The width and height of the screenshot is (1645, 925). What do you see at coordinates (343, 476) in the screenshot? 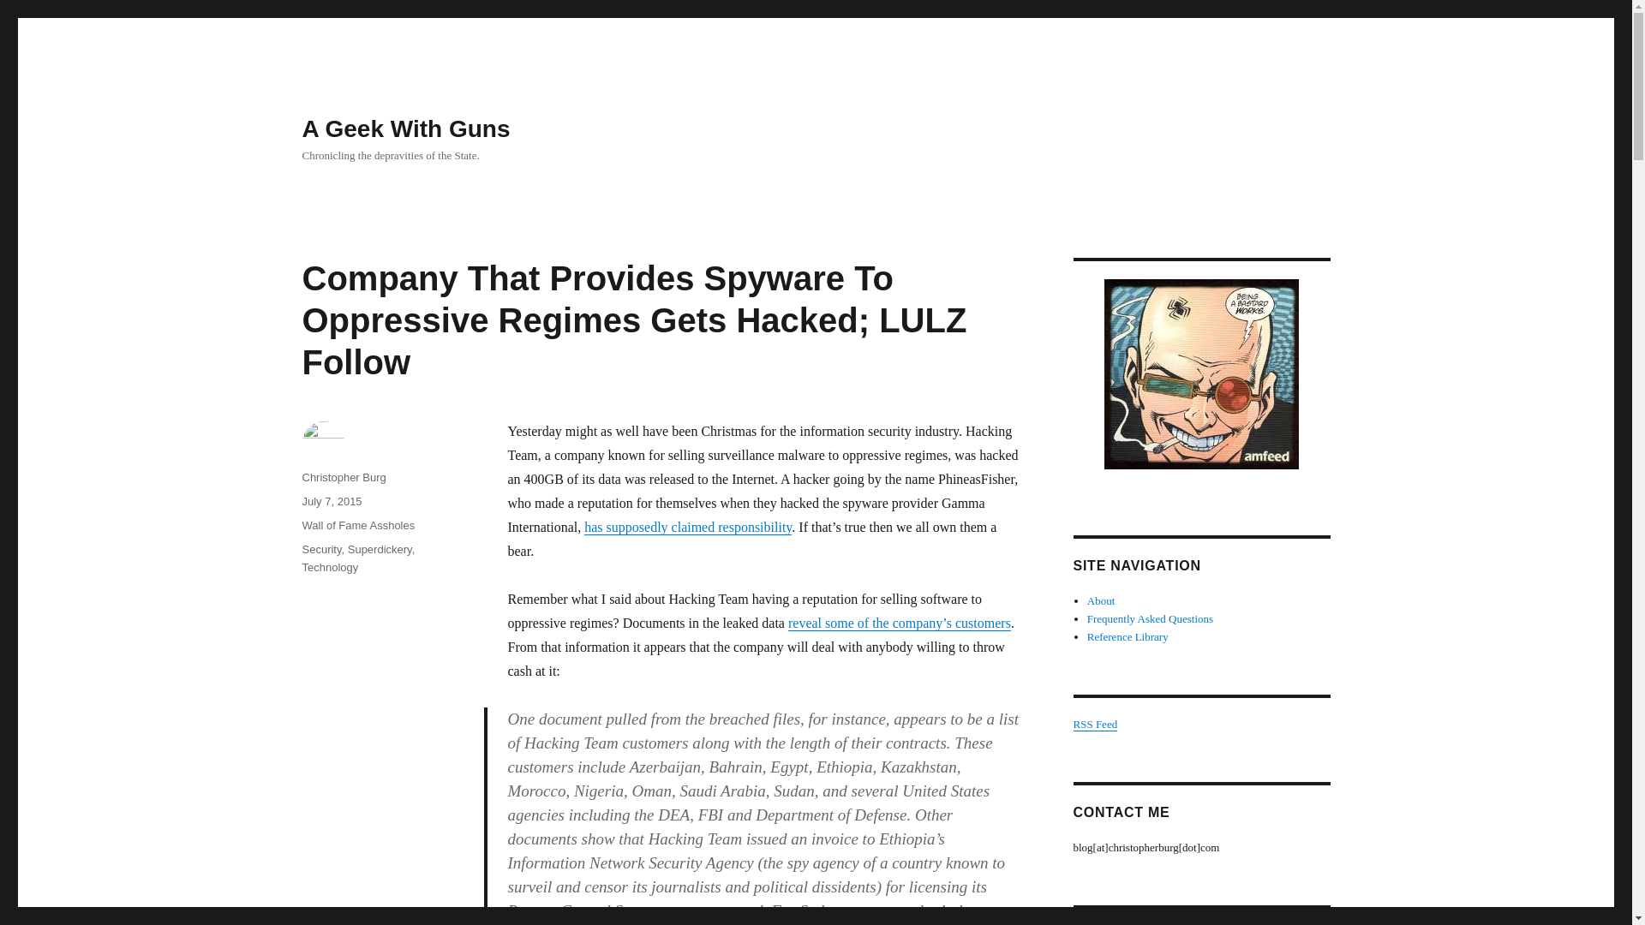
I see `Christopher Burg` at bounding box center [343, 476].